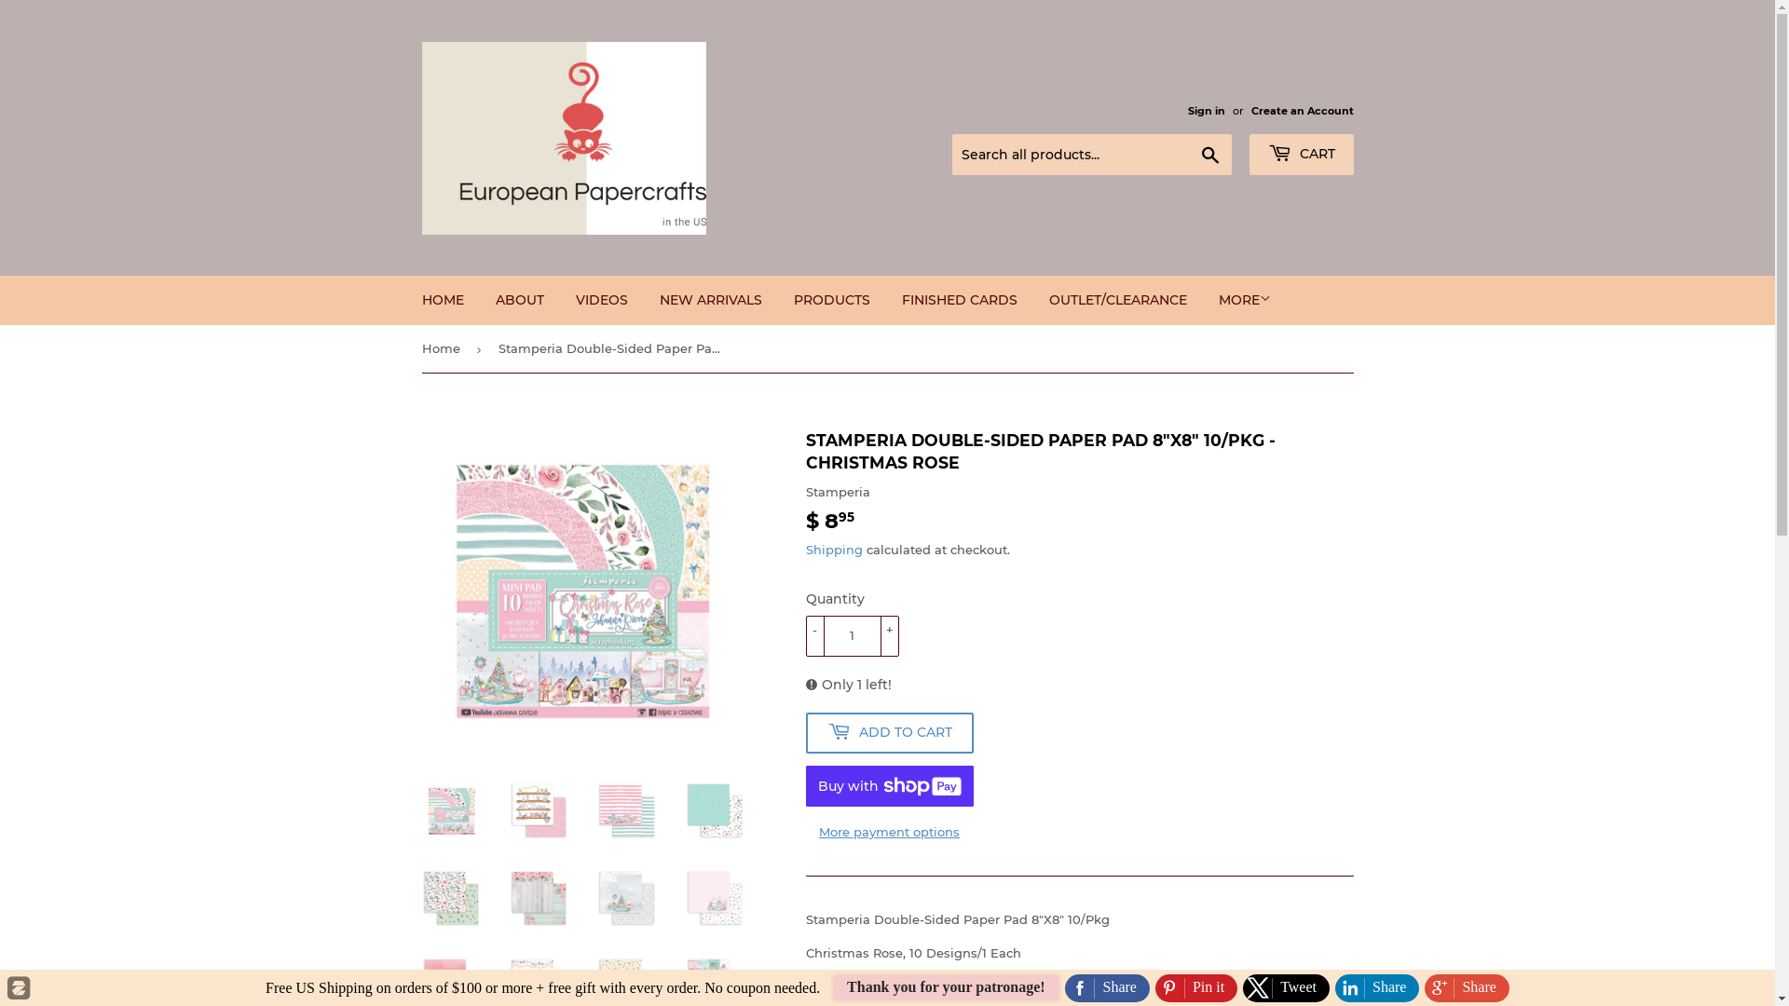  I want to click on CART, so click(1301, 155).